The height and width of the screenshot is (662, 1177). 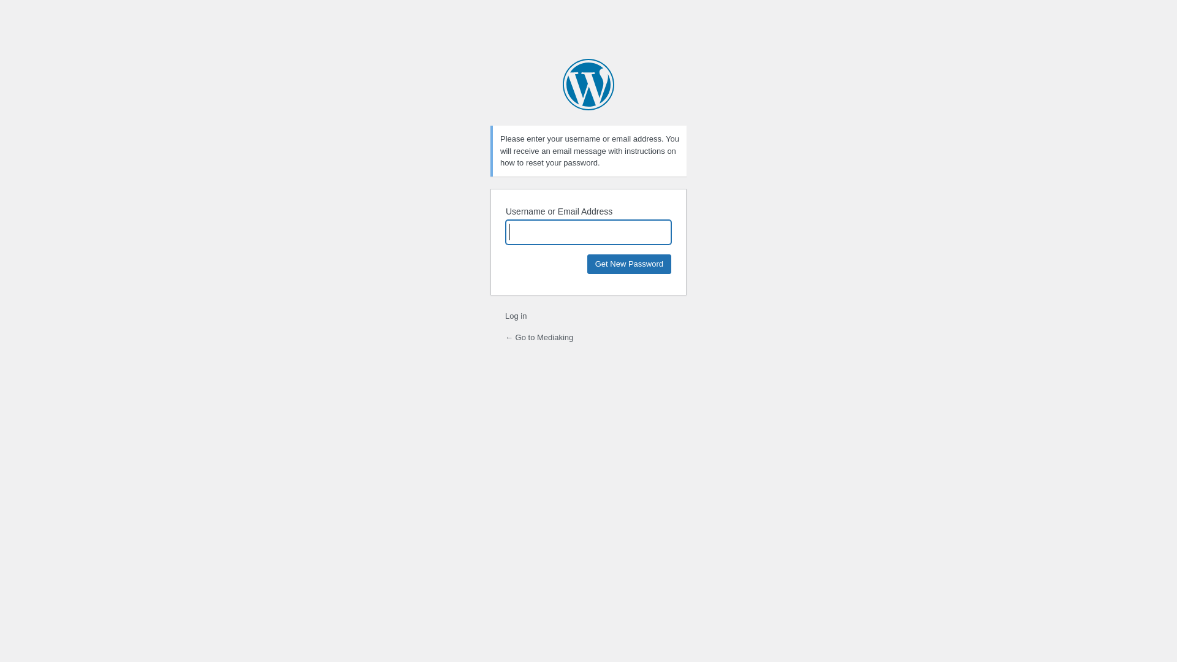 I want to click on Log in, so click(x=516, y=316).